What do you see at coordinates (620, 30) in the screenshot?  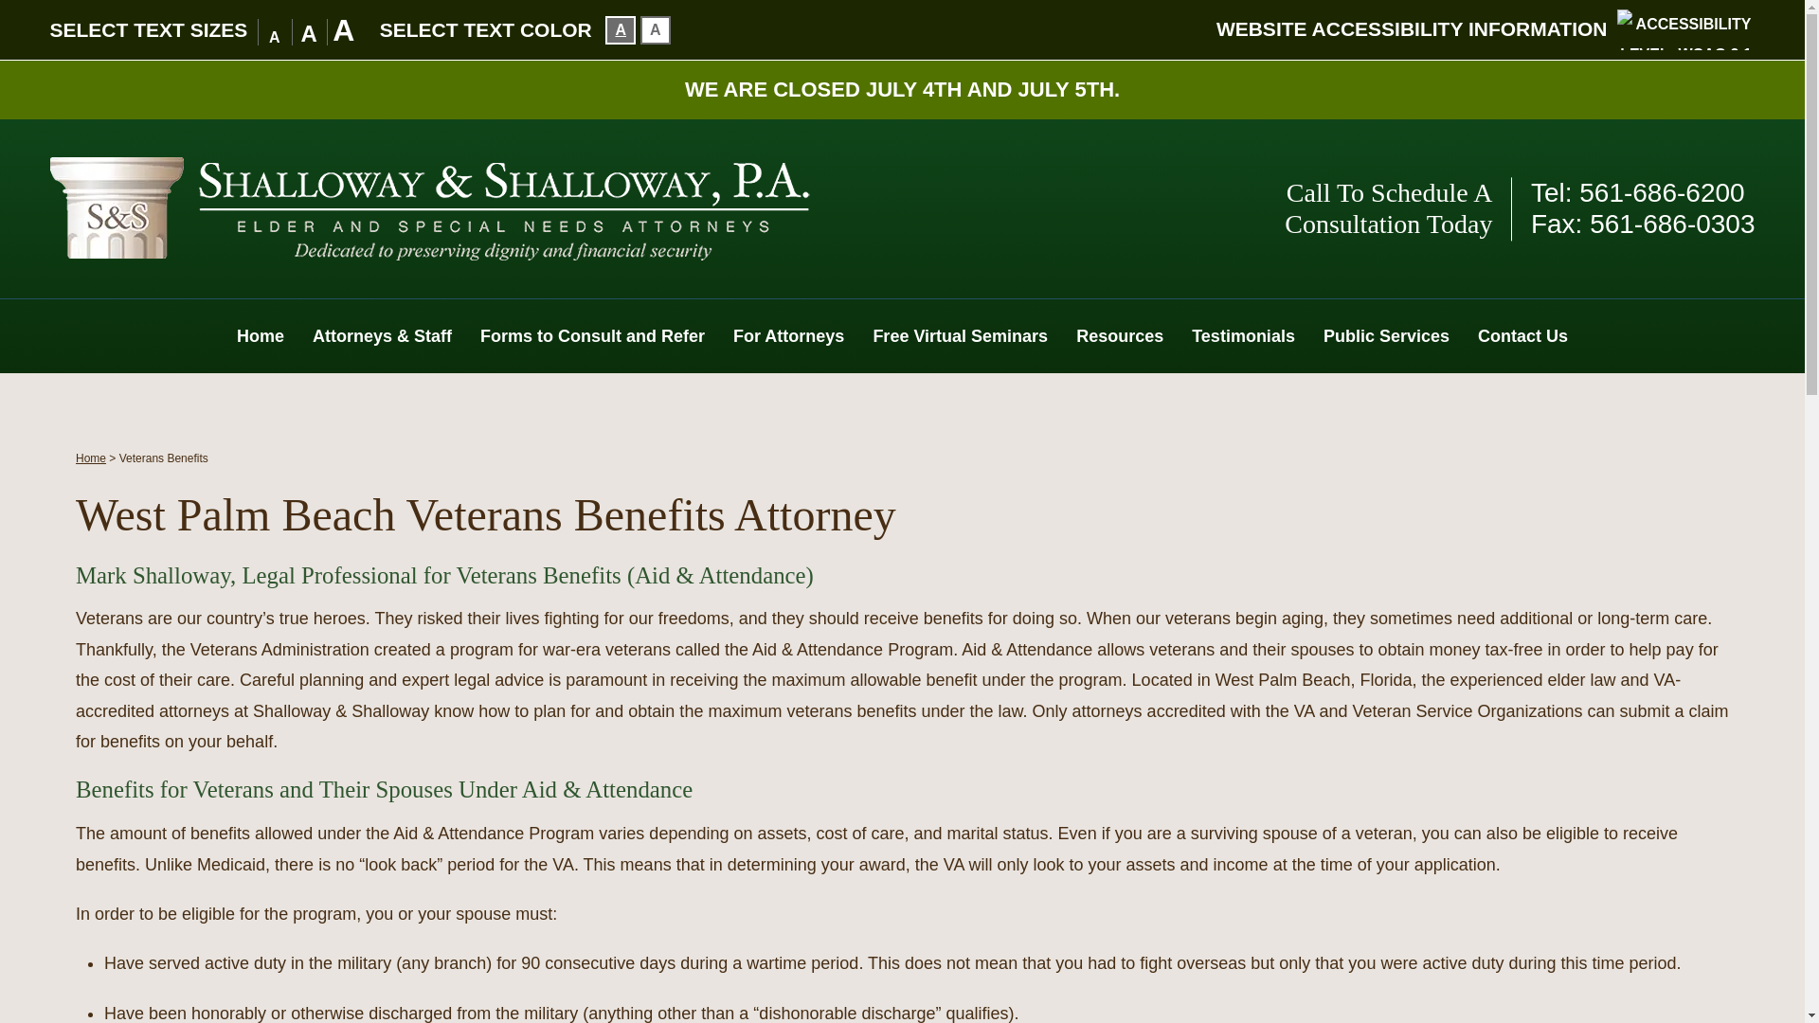 I see `Invert Colors` at bounding box center [620, 30].